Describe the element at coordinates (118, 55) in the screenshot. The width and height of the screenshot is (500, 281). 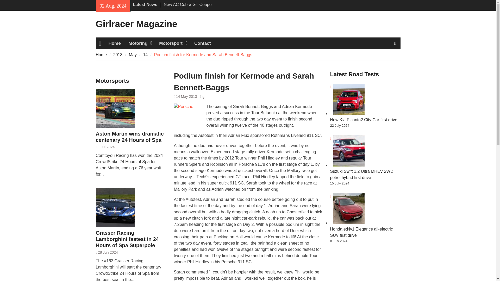
I see `2013` at that location.